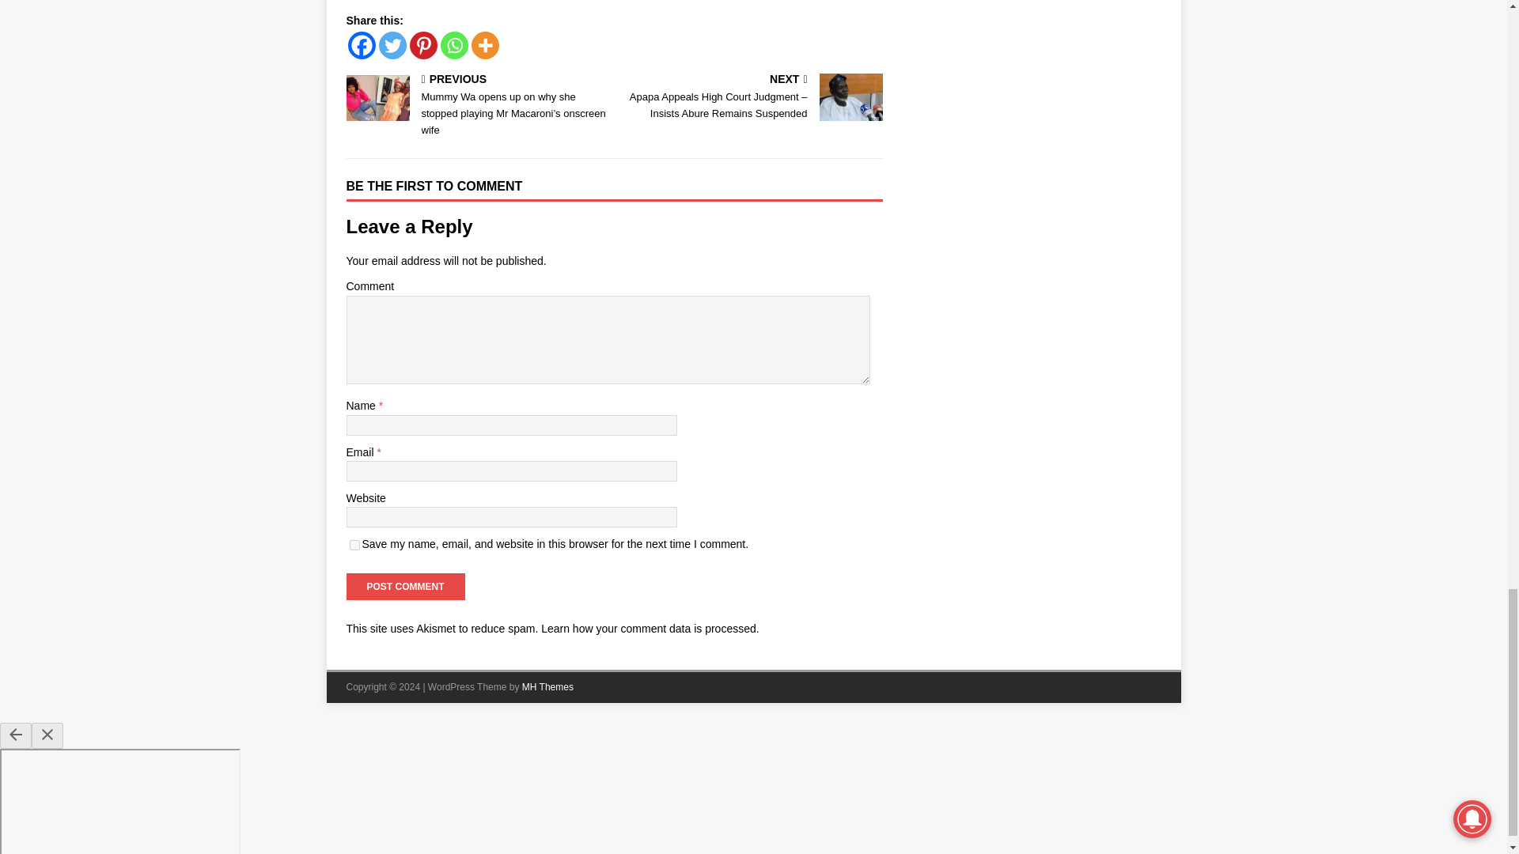 Image resolution: width=1519 pixels, height=854 pixels. What do you see at coordinates (649, 629) in the screenshot?
I see `Learn how your comment data is processed` at bounding box center [649, 629].